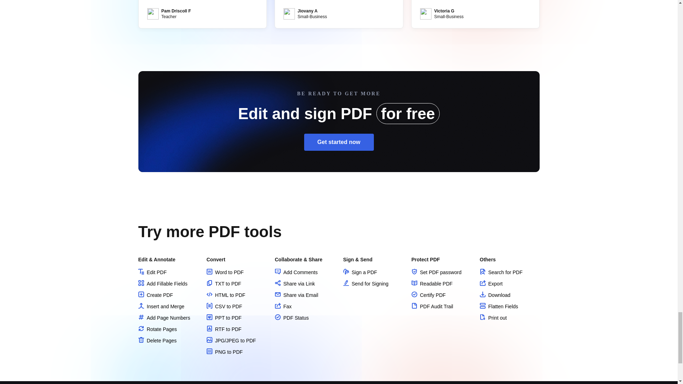 The height and width of the screenshot is (384, 683). What do you see at coordinates (224, 306) in the screenshot?
I see `CSV to PDF` at bounding box center [224, 306].